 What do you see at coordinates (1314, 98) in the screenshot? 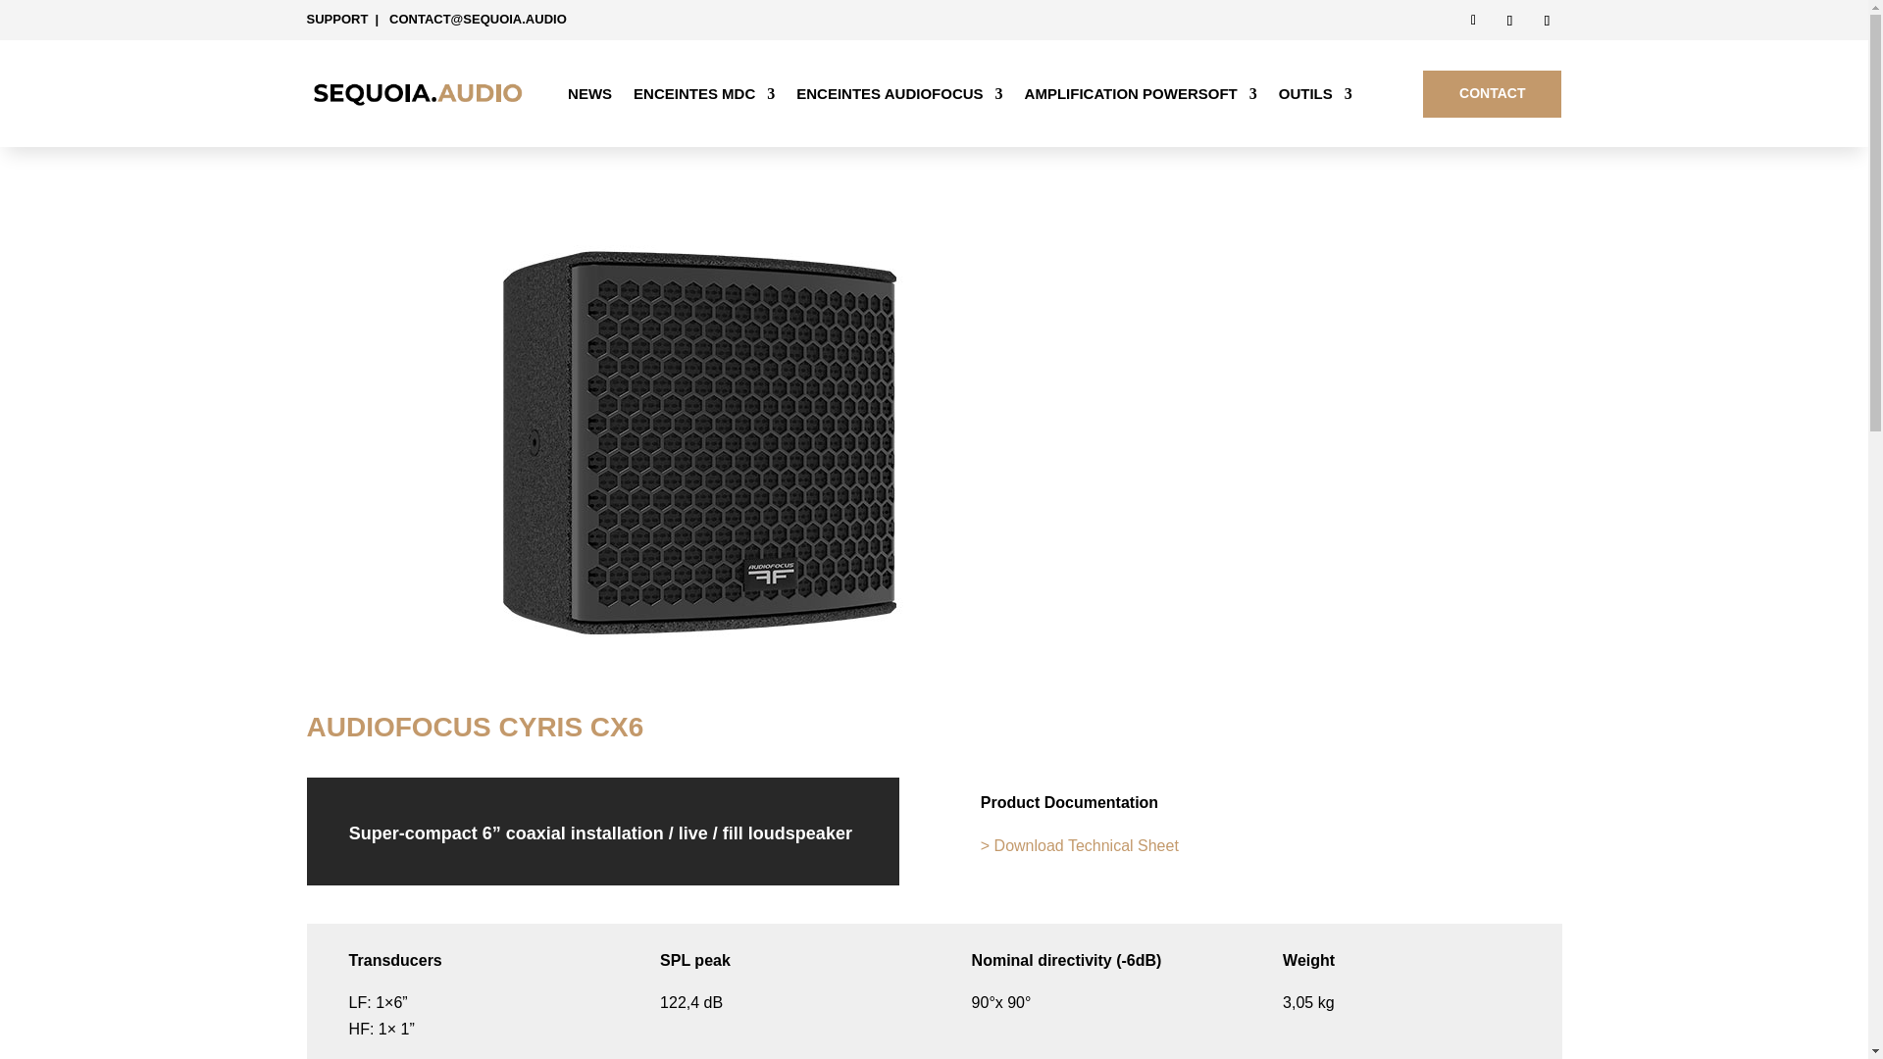
I see `OUTILS` at bounding box center [1314, 98].